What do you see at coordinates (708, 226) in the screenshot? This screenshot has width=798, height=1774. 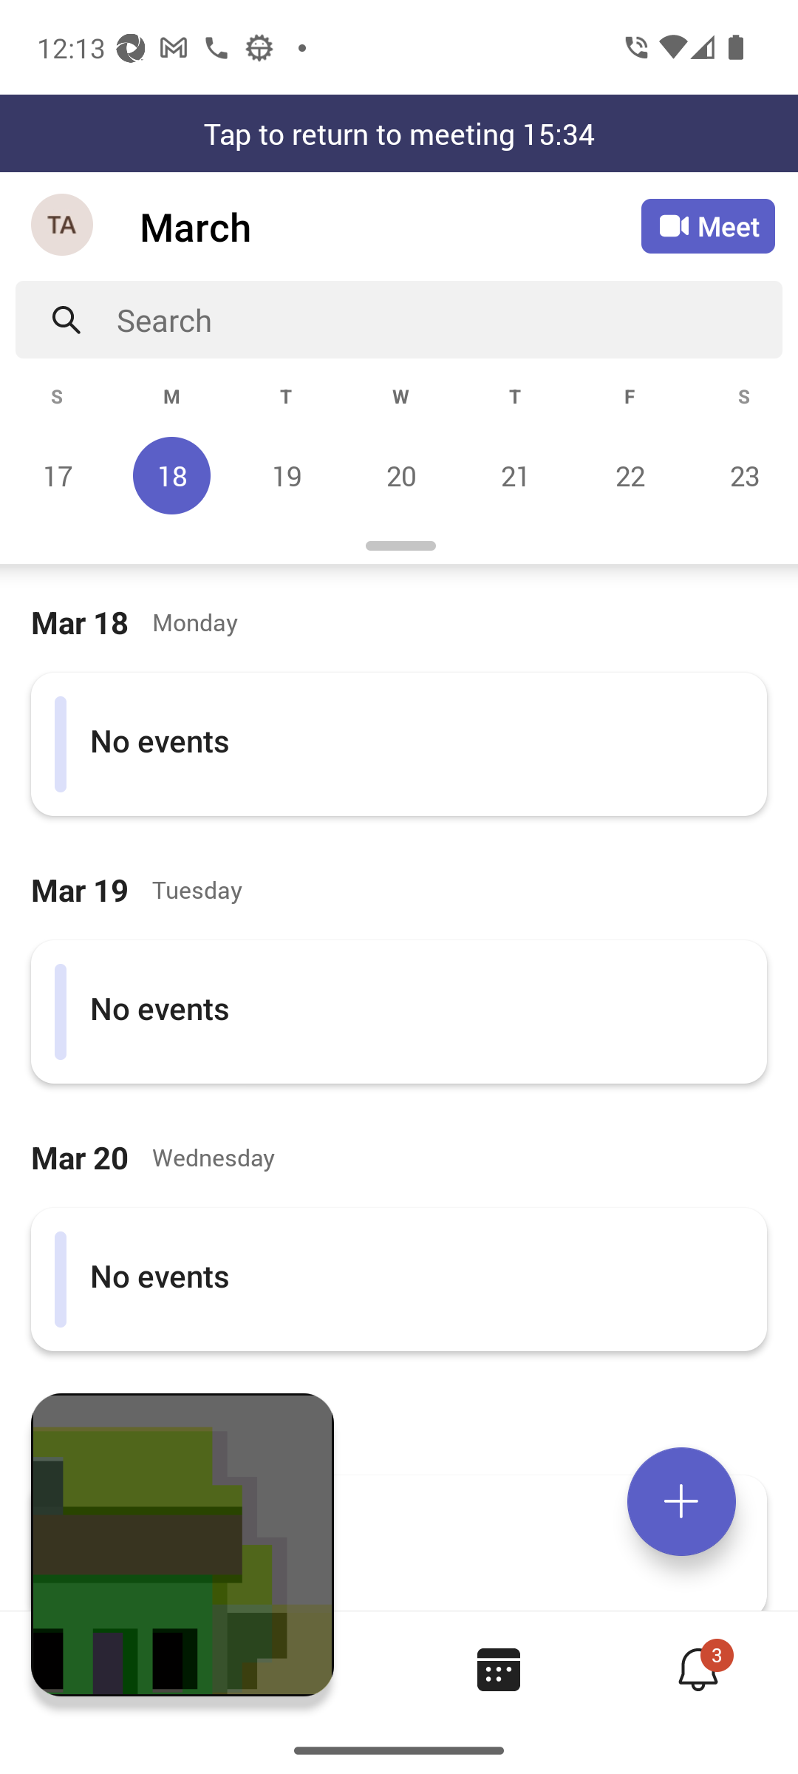 I see `Meet Meet now or join with an ID` at bounding box center [708, 226].